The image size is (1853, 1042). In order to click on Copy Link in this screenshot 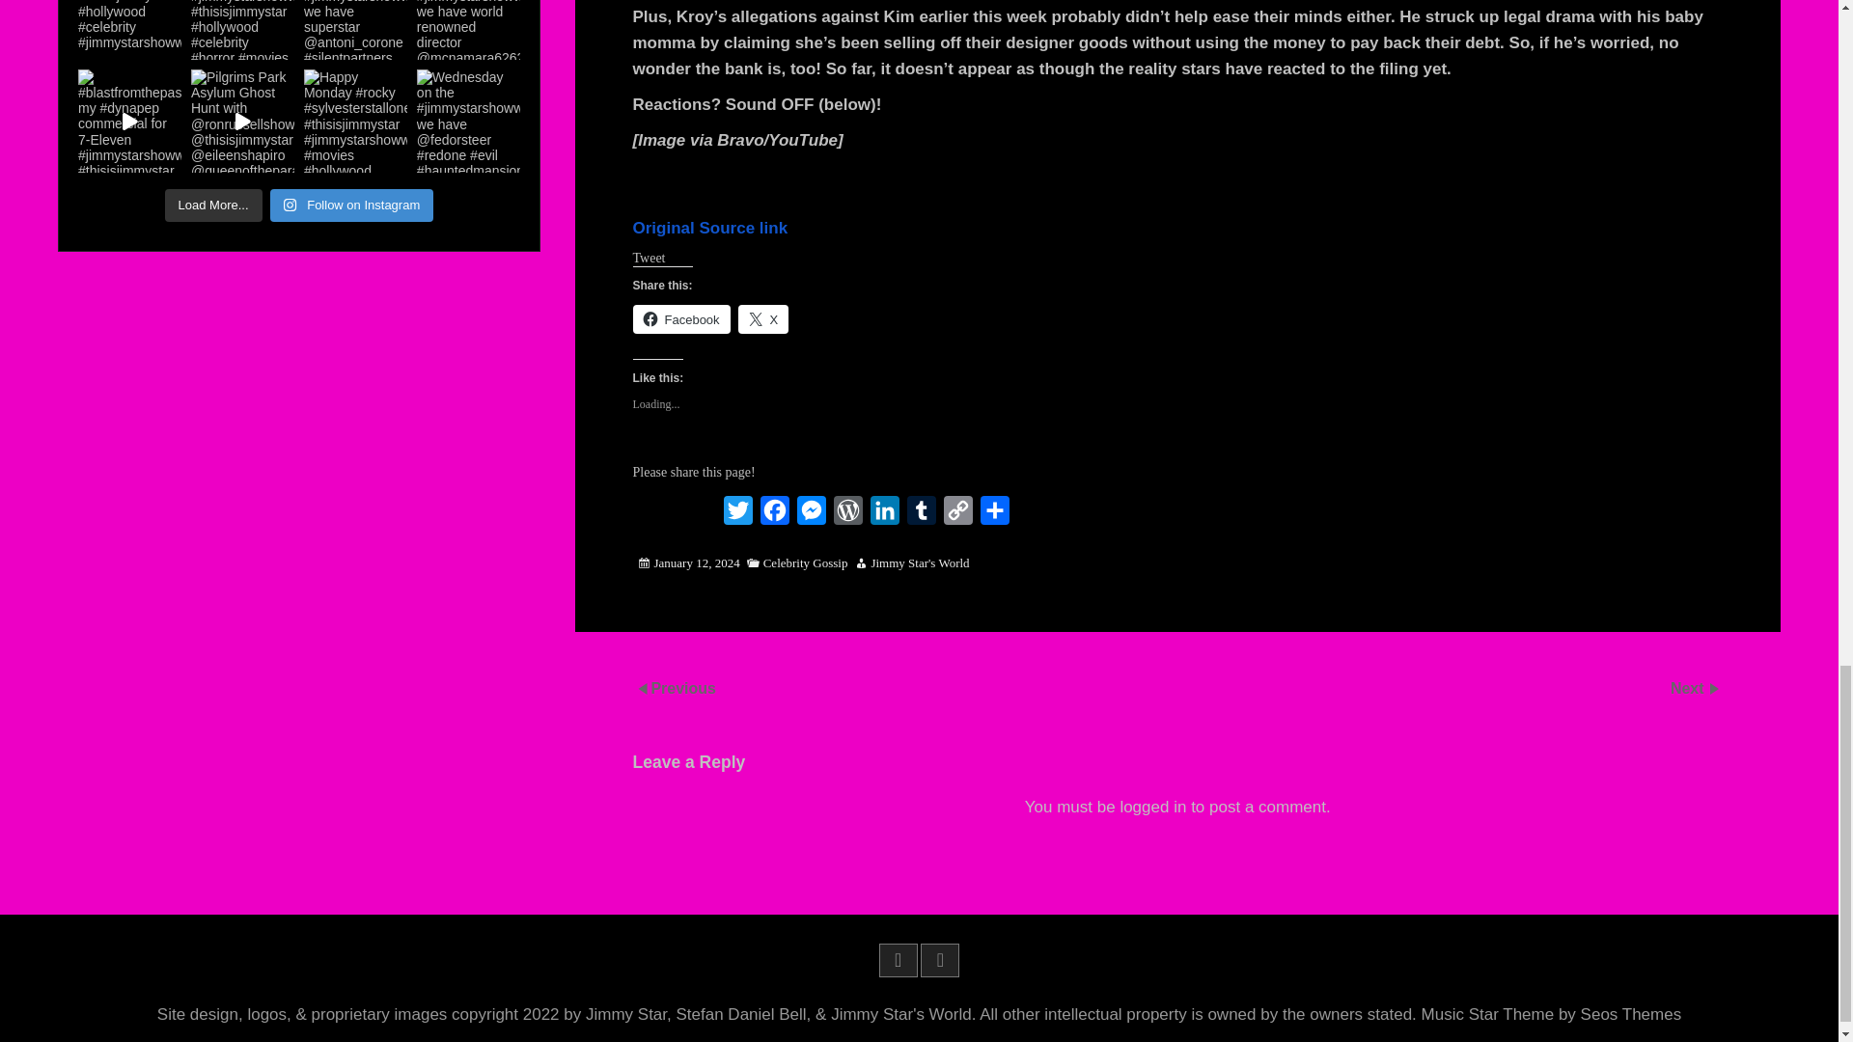, I will do `click(957, 515)`.